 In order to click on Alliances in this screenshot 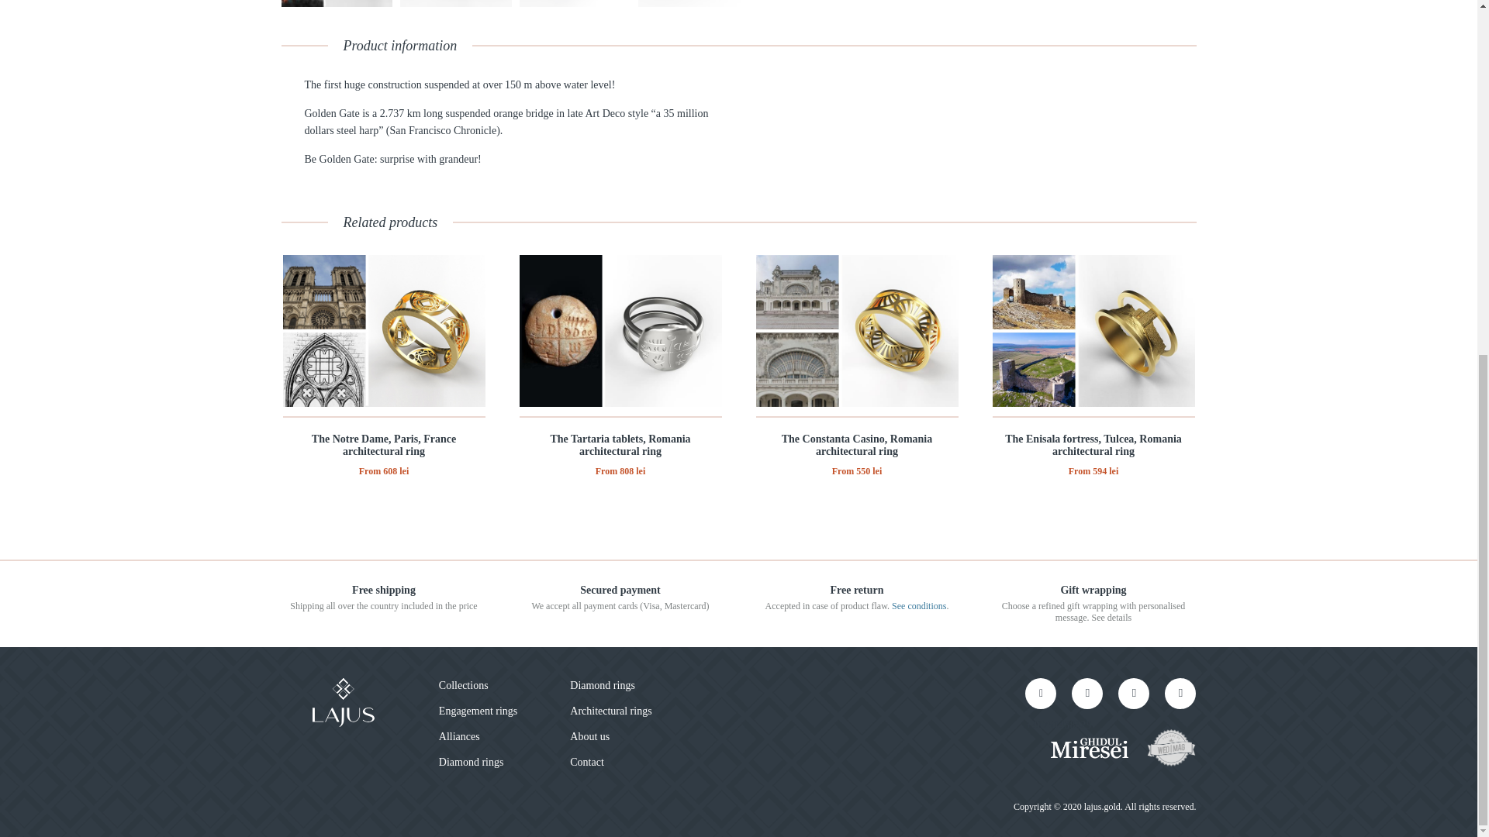, I will do `click(459, 736)`.